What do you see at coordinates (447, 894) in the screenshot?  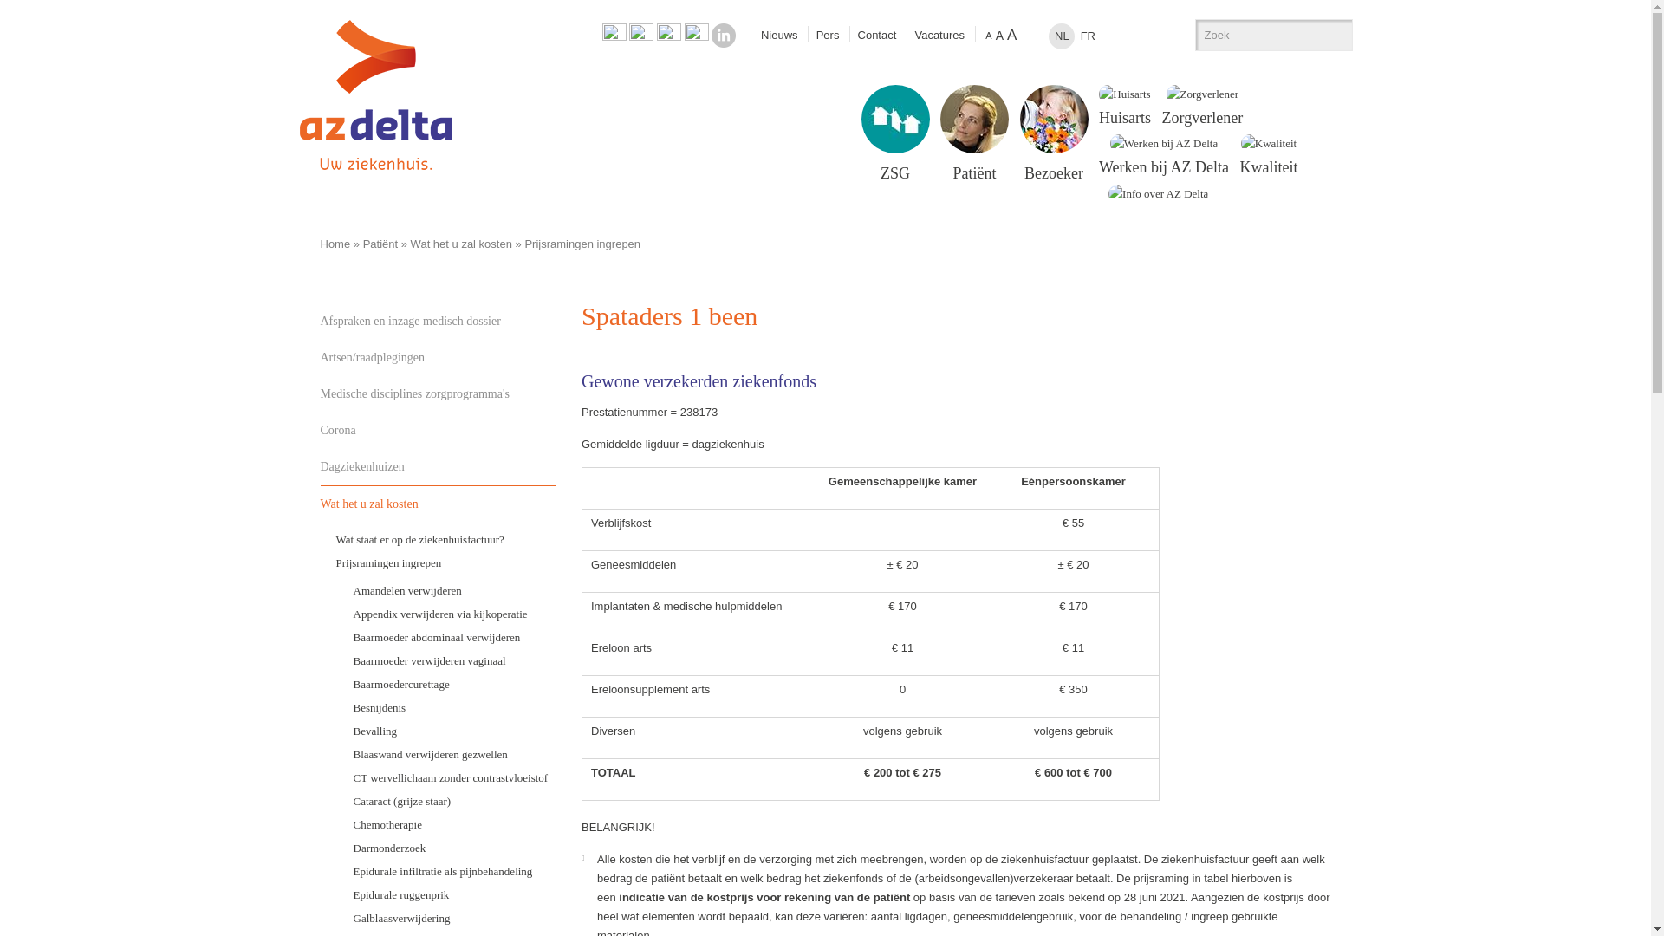 I see `Epidurale ruggenprik` at bounding box center [447, 894].